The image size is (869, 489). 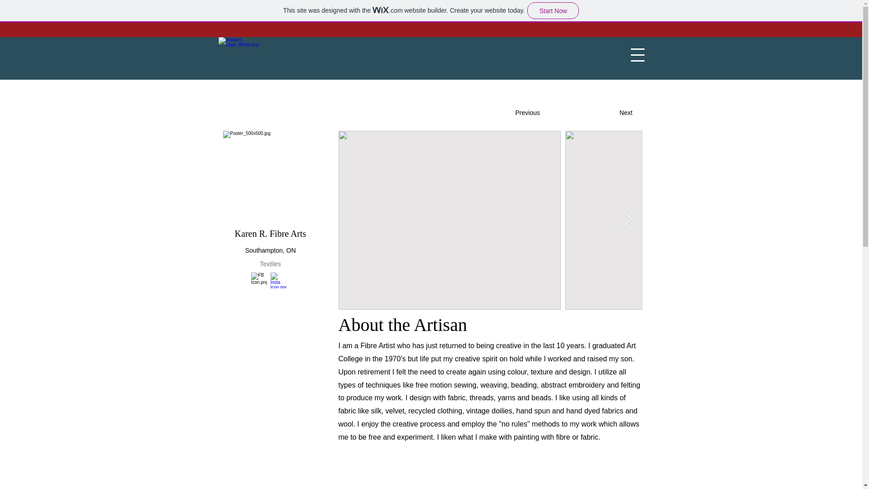 What do you see at coordinates (545, 113) in the screenshot?
I see `Previous` at bounding box center [545, 113].